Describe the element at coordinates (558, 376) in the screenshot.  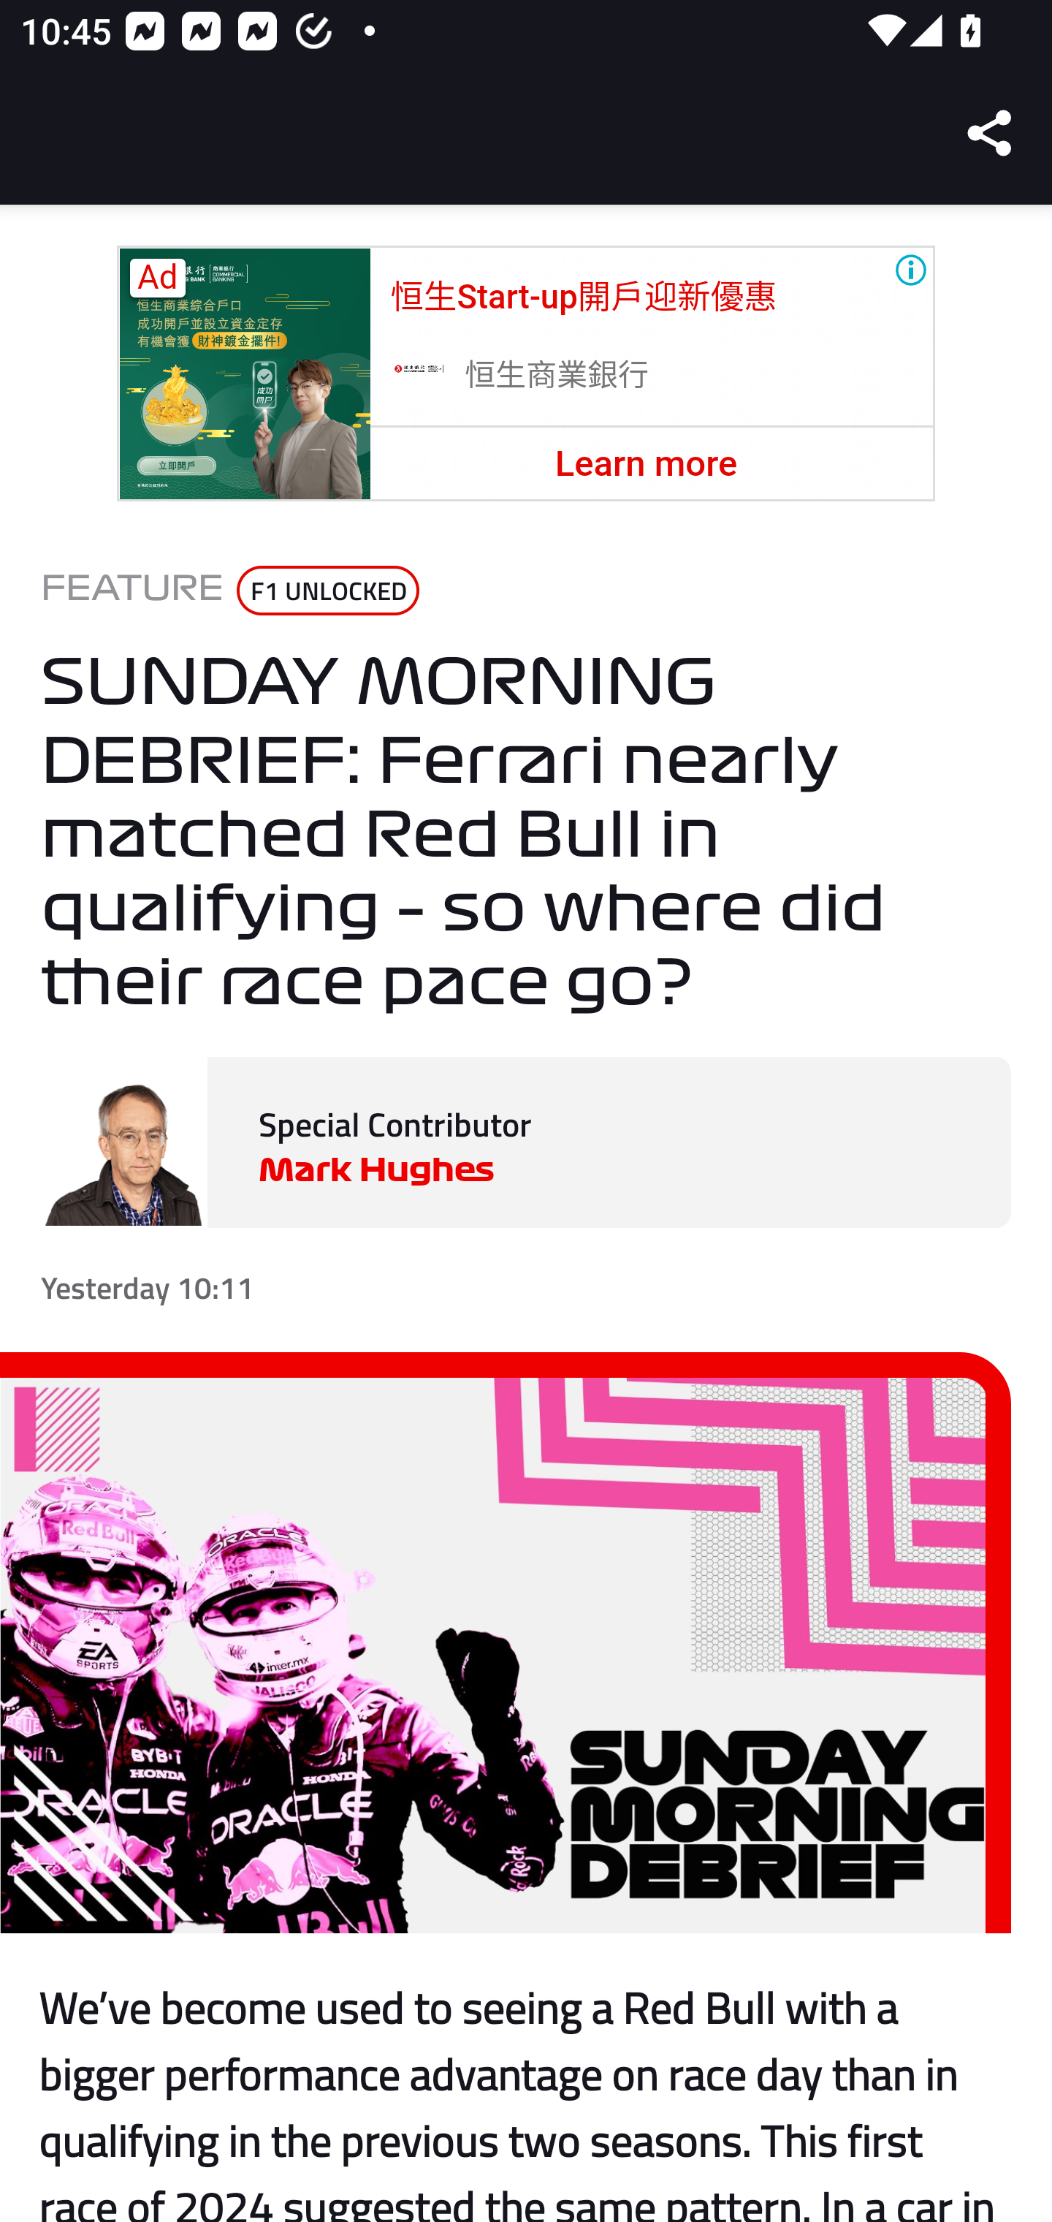
I see `恒生商業銀行` at that location.